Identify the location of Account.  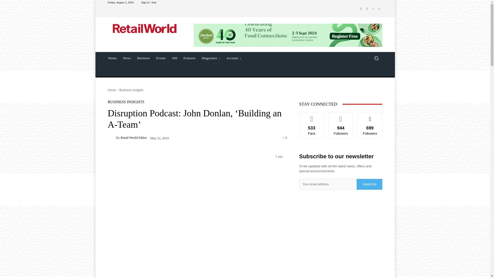
(234, 58).